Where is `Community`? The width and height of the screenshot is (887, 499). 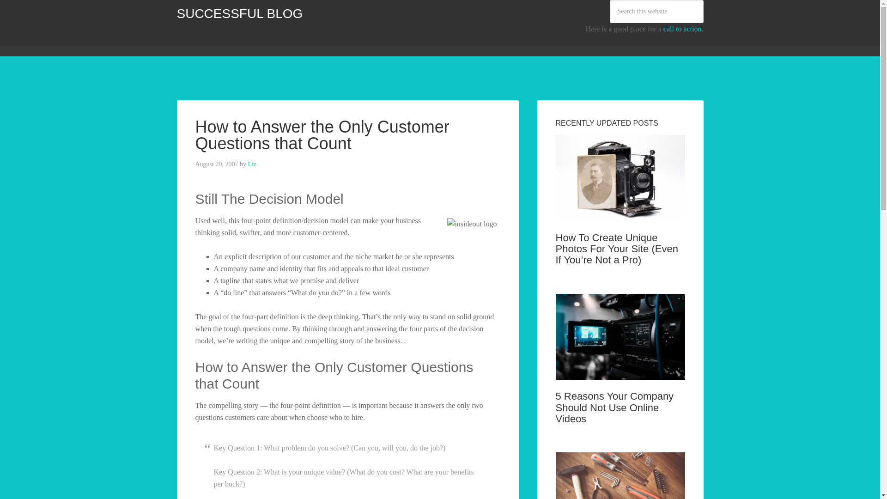
Community is located at coordinates (234, 42).